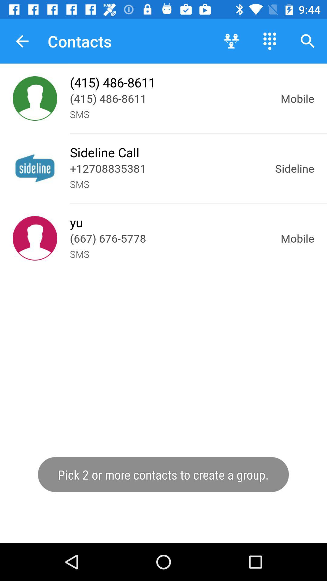 The height and width of the screenshot is (581, 327). Describe the element at coordinates (35, 99) in the screenshot. I see `contact person` at that location.